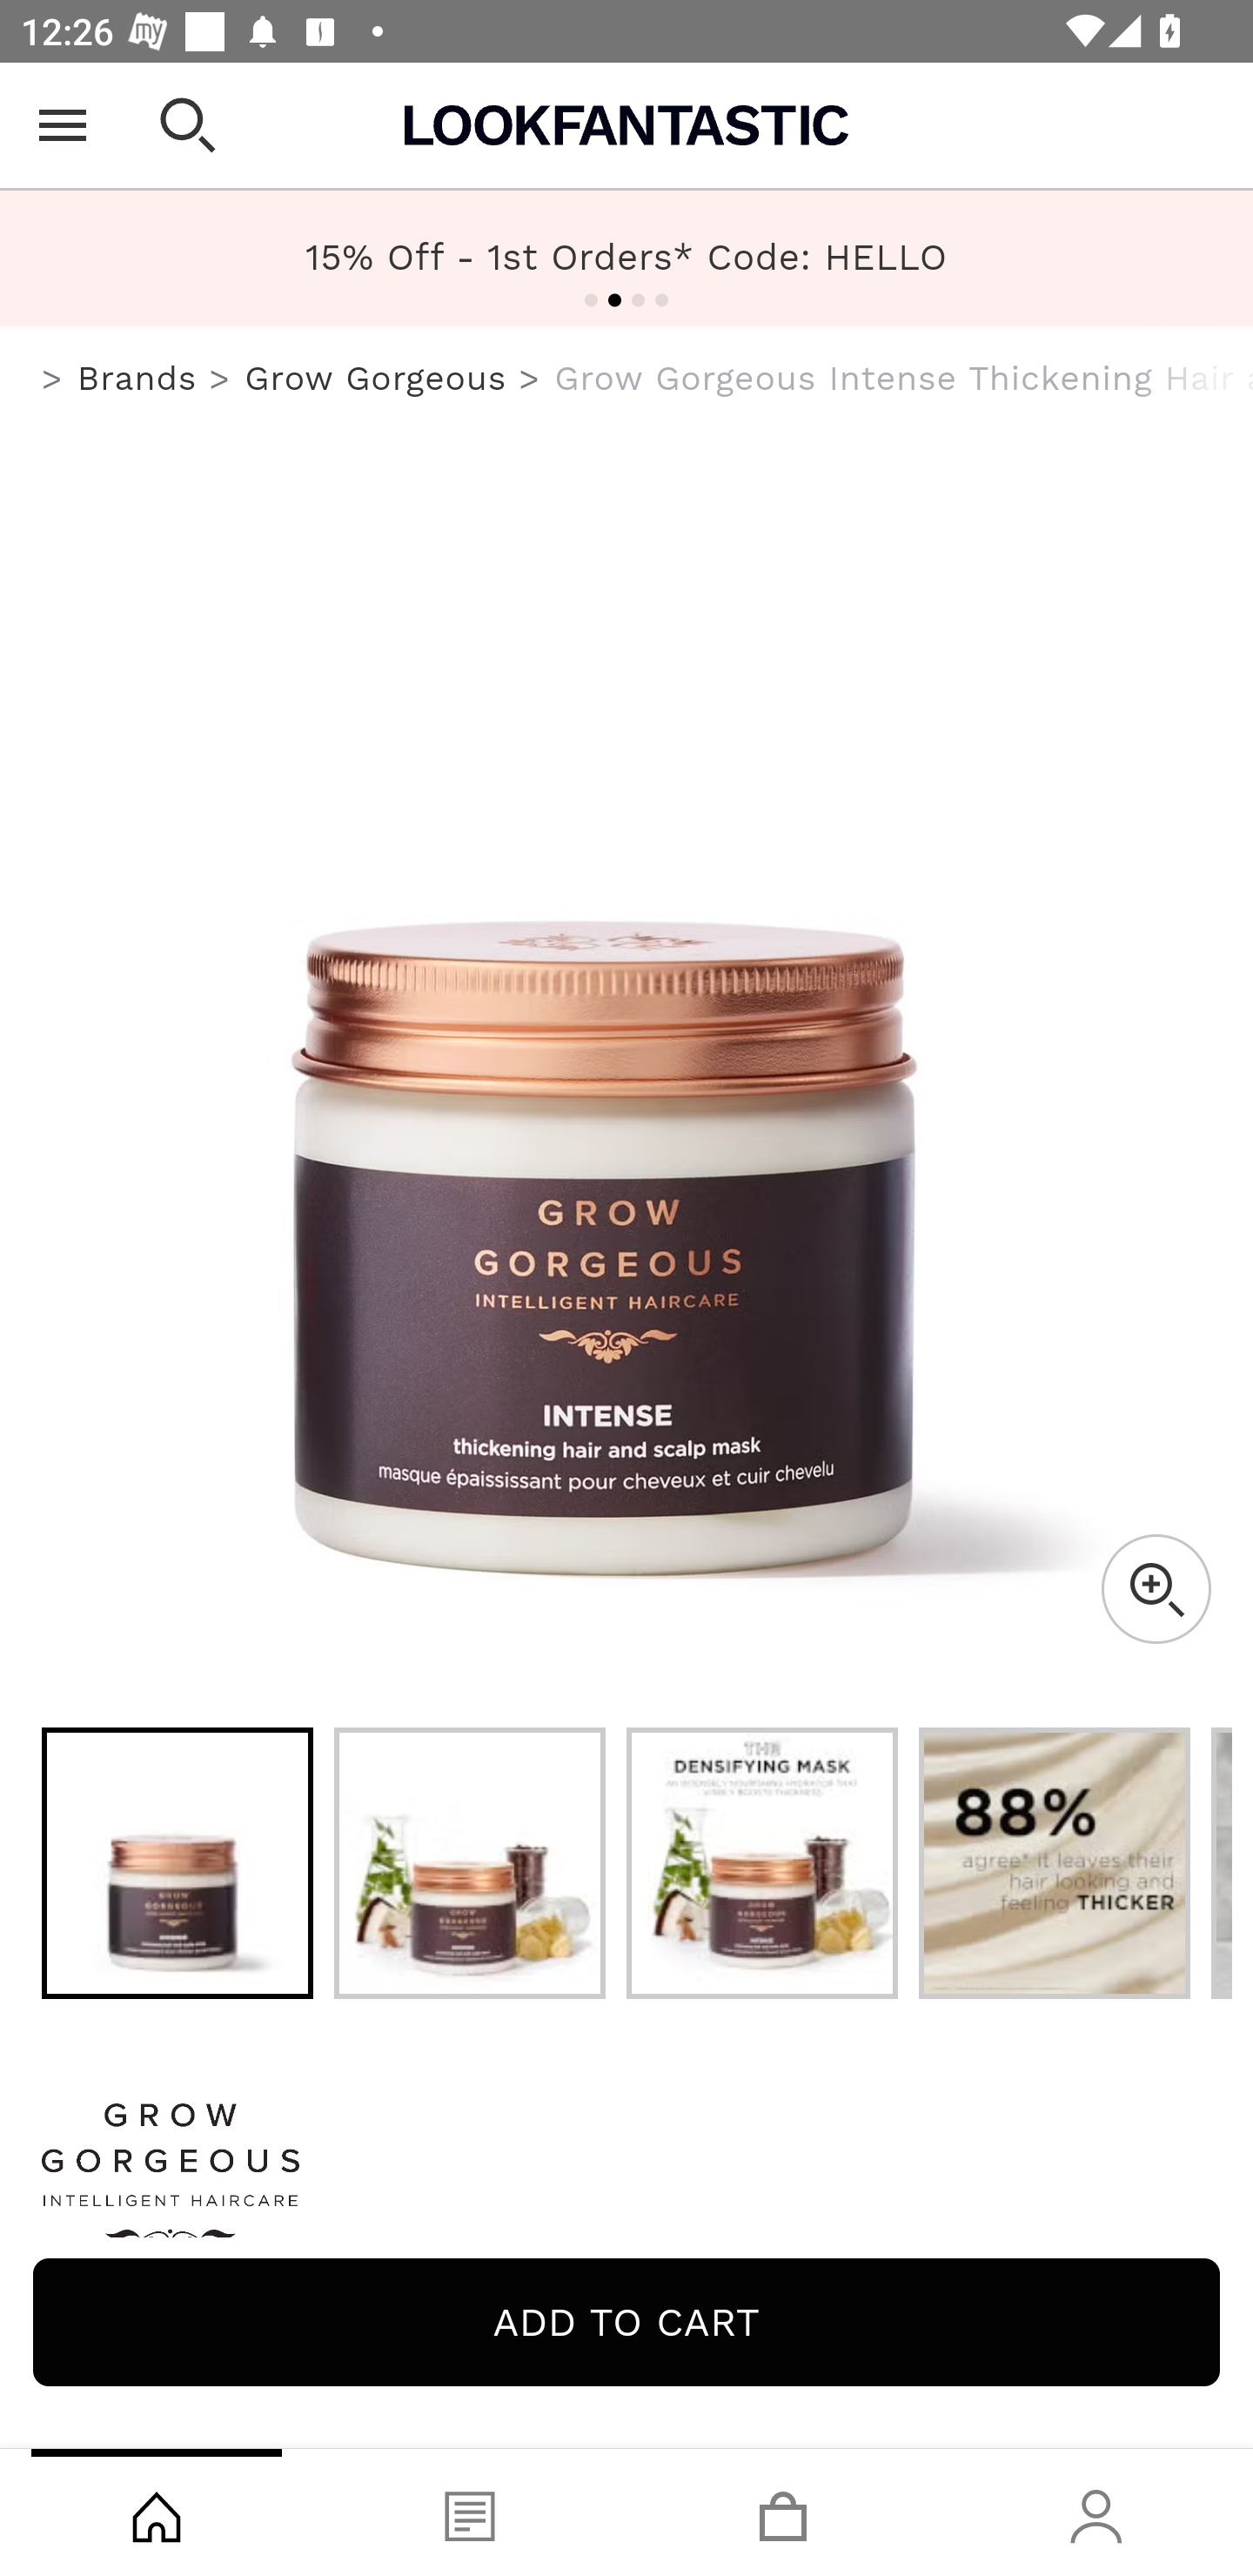 The image size is (1253, 2576). Describe the element at coordinates (1096, 2512) in the screenshot. I see `Account, tab, 4 of 4` at that location.